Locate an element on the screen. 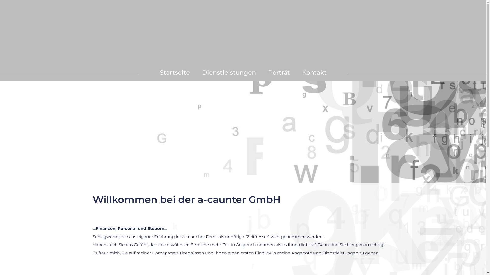 The width and height of the screenshot is (490, 275). Dienstleistungen is located at coordinates (229, 72).